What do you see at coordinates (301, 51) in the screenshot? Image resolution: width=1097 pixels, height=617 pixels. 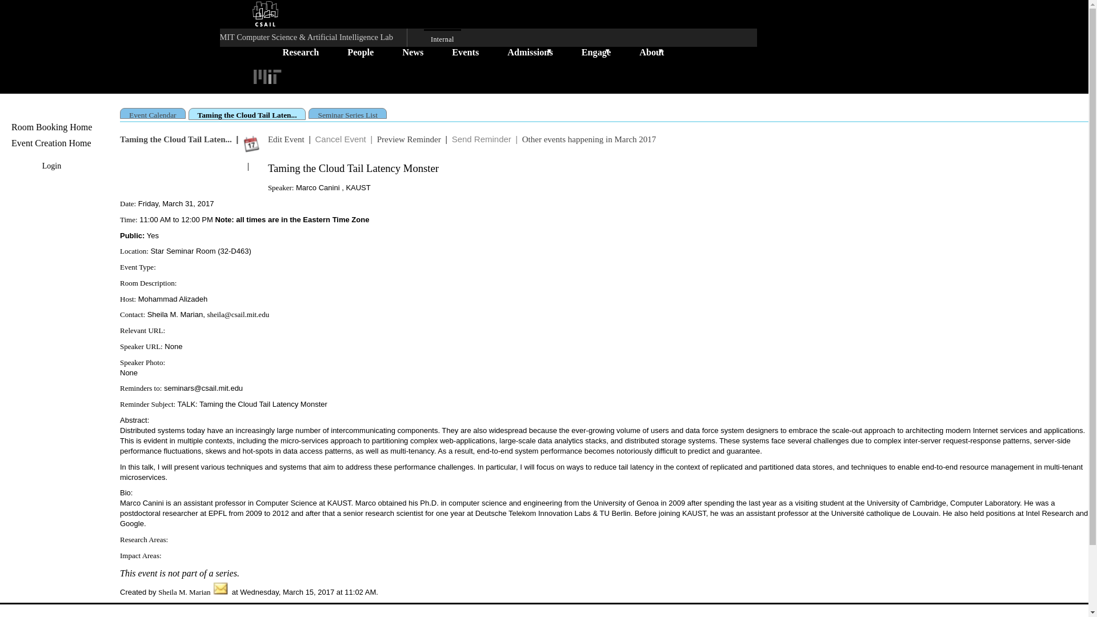 I see `Research` at bounding box center [301, 51].